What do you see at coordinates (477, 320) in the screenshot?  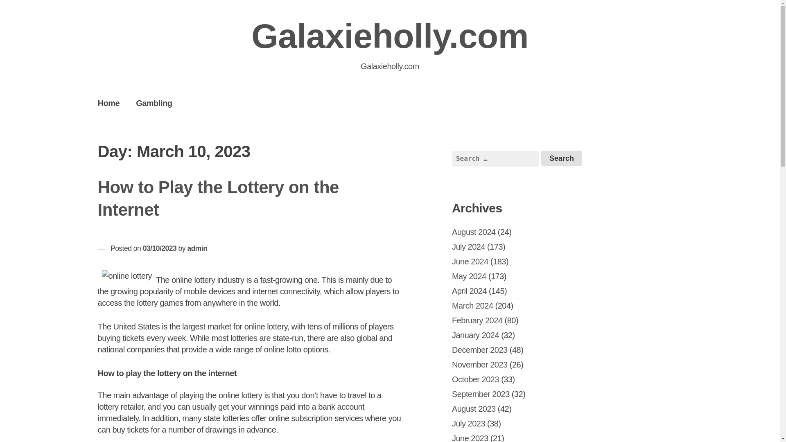 I see `February 2024` at bounding box center [477, 320].